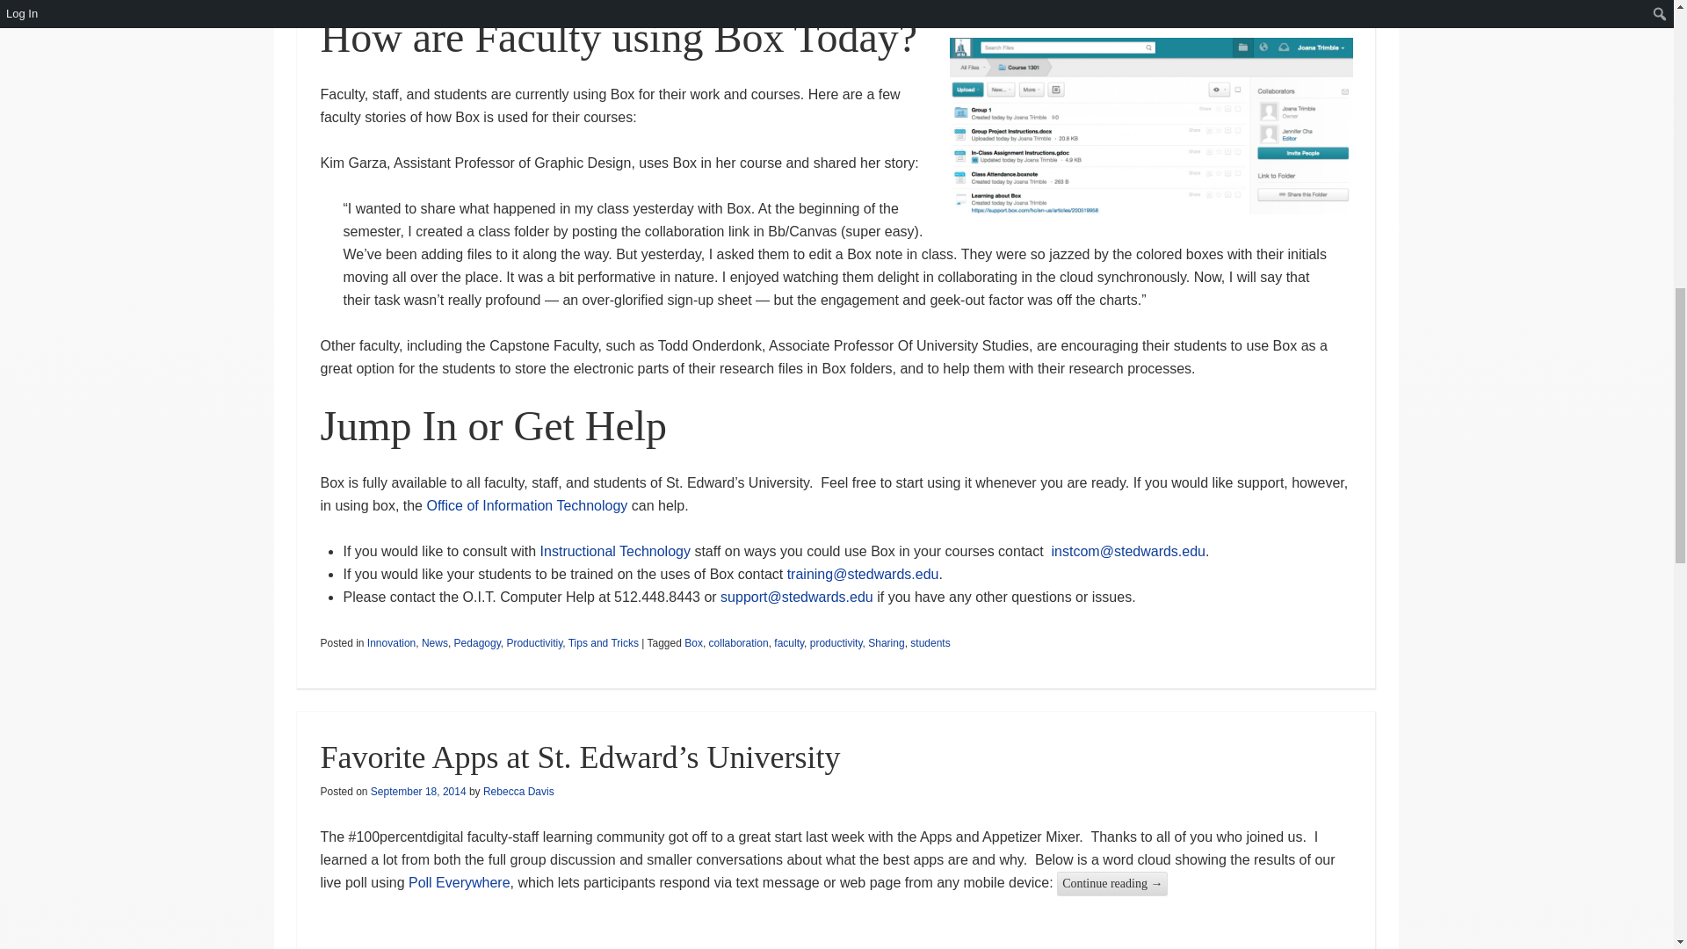 This screenshot has height=949, width=1687. I want to click on Innovation, so click(391, 642).